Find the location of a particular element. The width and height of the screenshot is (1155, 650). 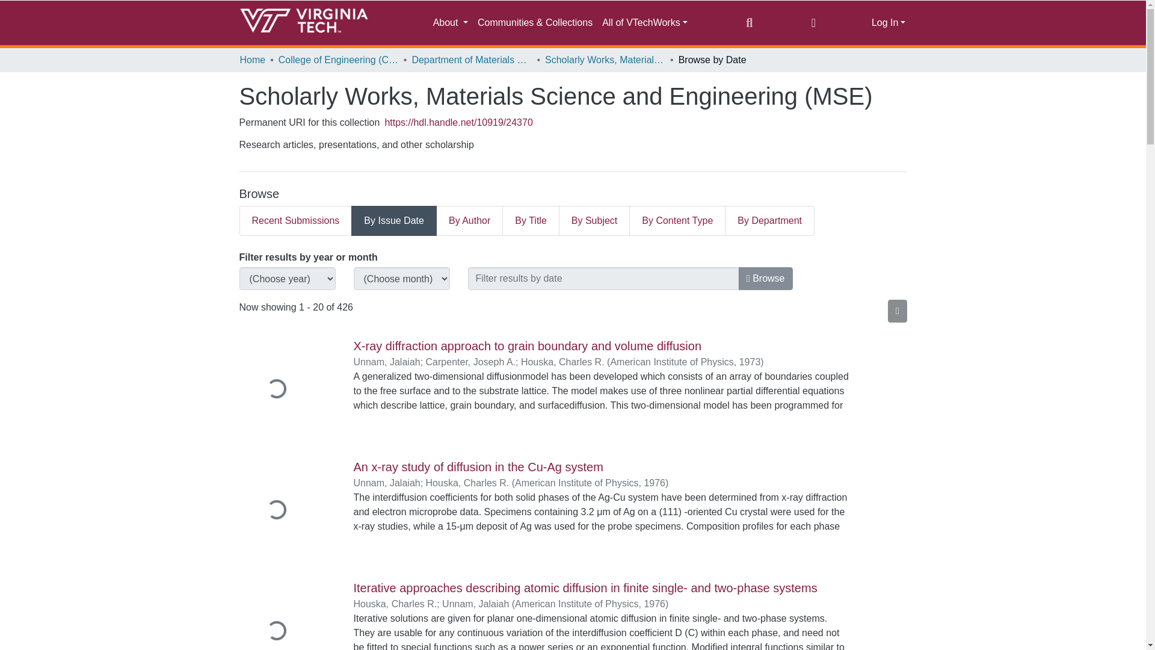

By Title is located at coordinates (531, 221).